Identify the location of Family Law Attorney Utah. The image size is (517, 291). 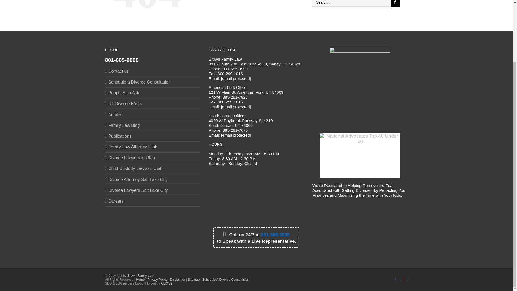
(153, 147).